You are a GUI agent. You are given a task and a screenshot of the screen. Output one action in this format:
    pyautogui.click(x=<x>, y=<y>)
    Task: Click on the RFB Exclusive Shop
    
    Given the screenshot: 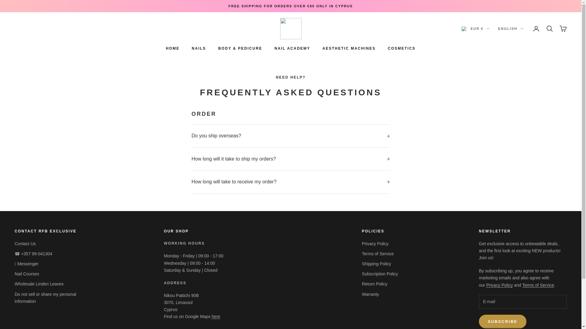 What is the action you would take?
    pyautogui.click(x=216, y=316)
    